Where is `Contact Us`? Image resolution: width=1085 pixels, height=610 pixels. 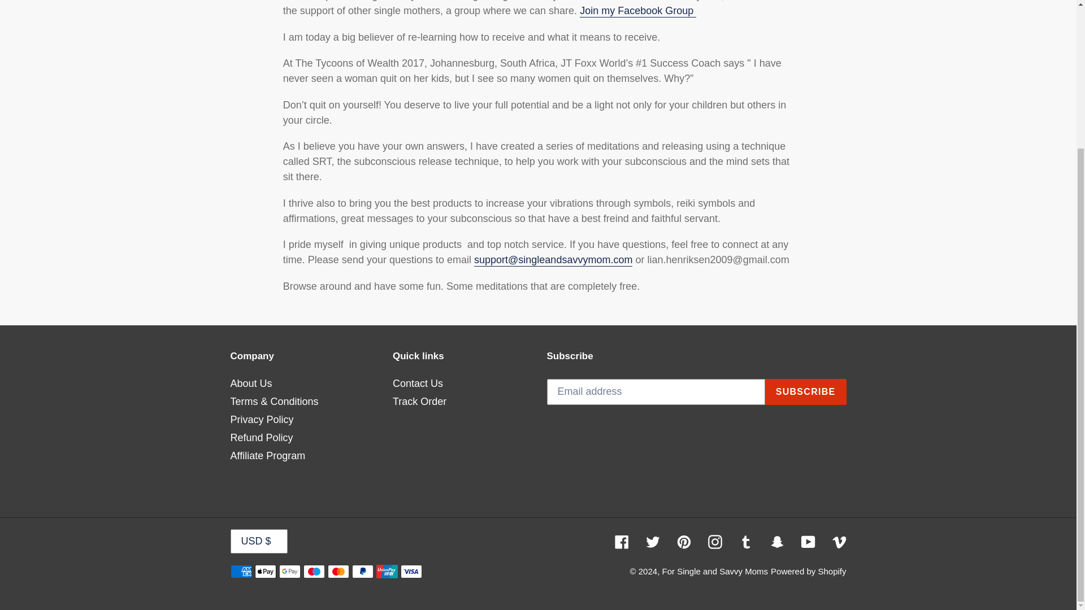 Contact Us is located at coordinates (418, 383).